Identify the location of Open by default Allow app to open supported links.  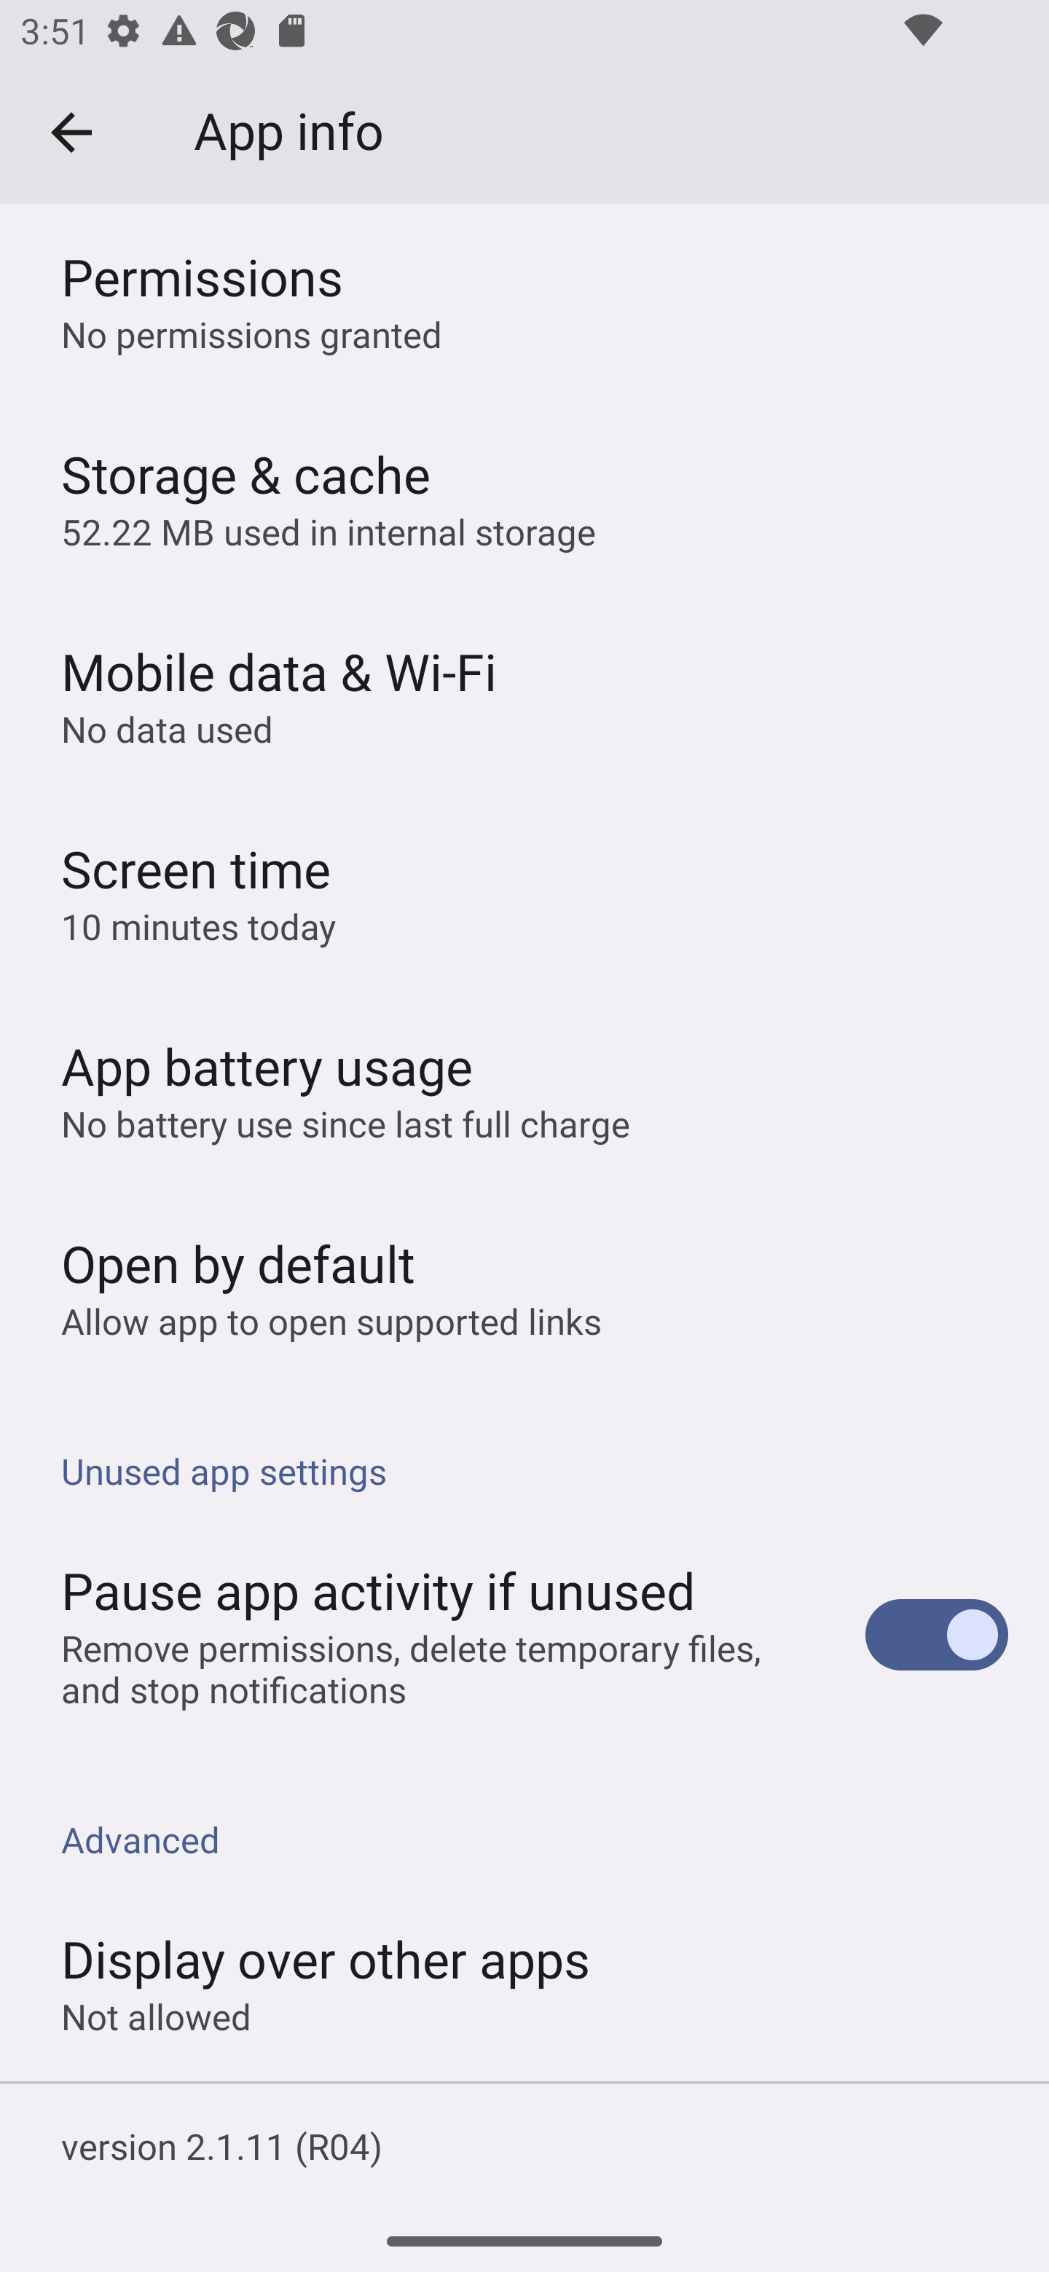
(524, 1287).